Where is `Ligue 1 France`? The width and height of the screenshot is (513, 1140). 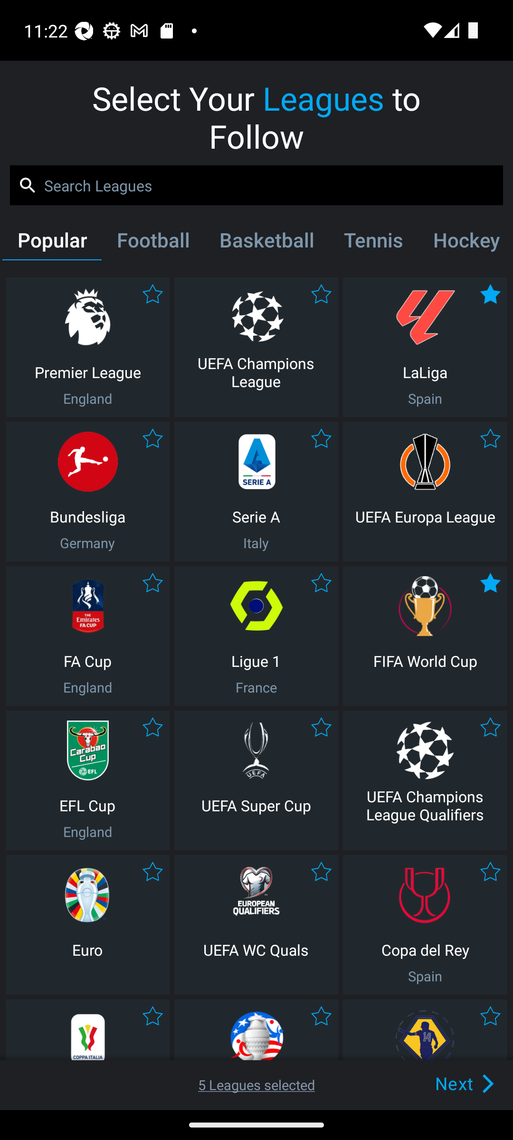 Ligue 1 France is located at coordinates (256, 636).